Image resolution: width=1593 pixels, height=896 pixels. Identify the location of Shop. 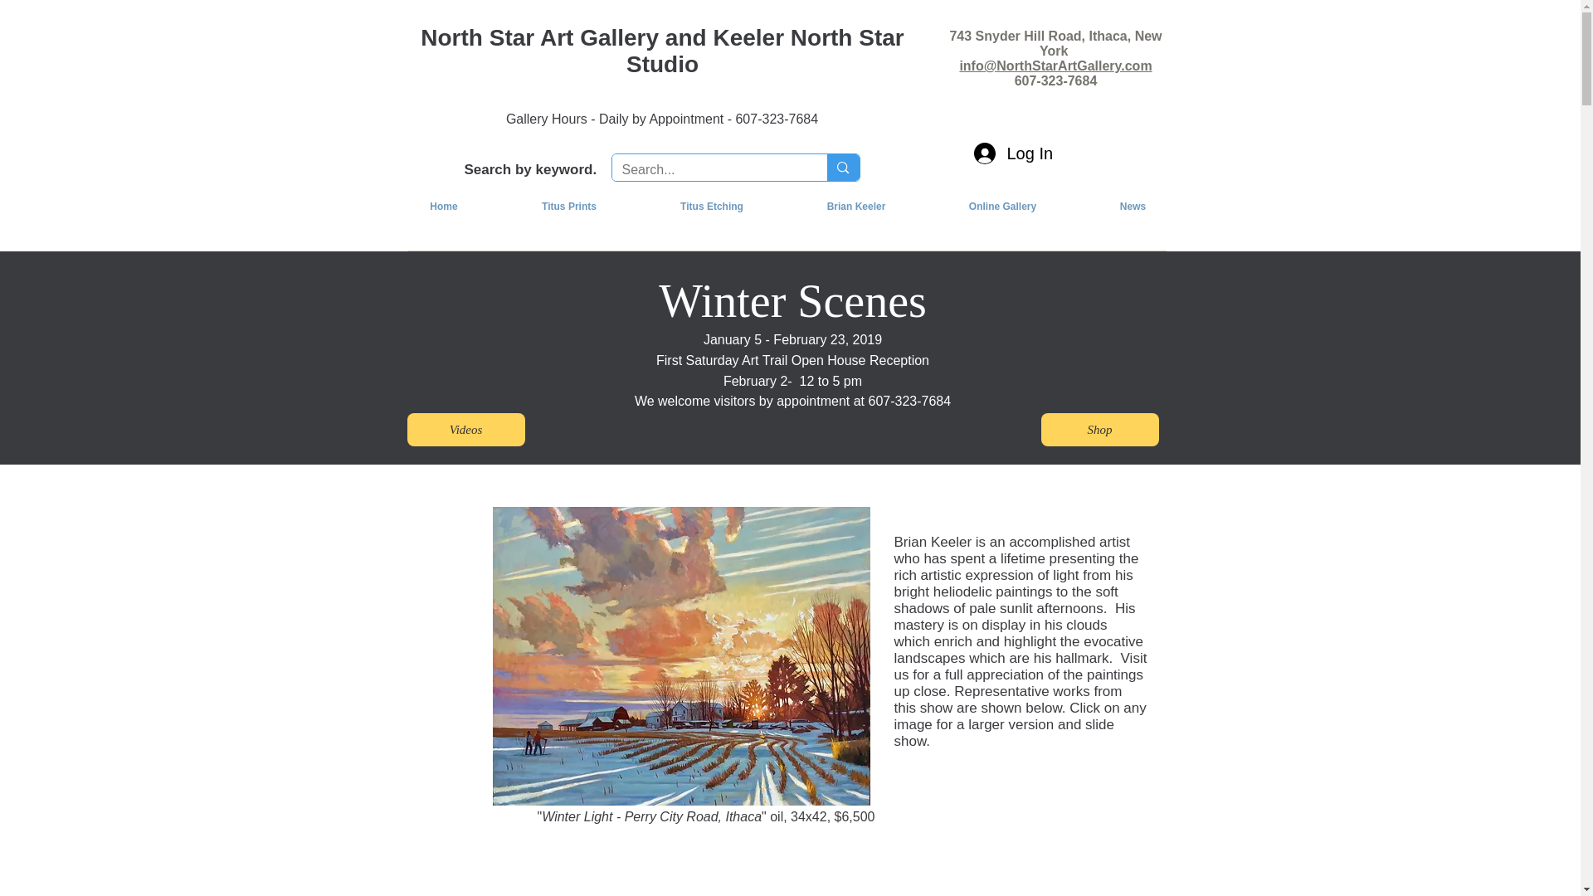
(1099, 429).